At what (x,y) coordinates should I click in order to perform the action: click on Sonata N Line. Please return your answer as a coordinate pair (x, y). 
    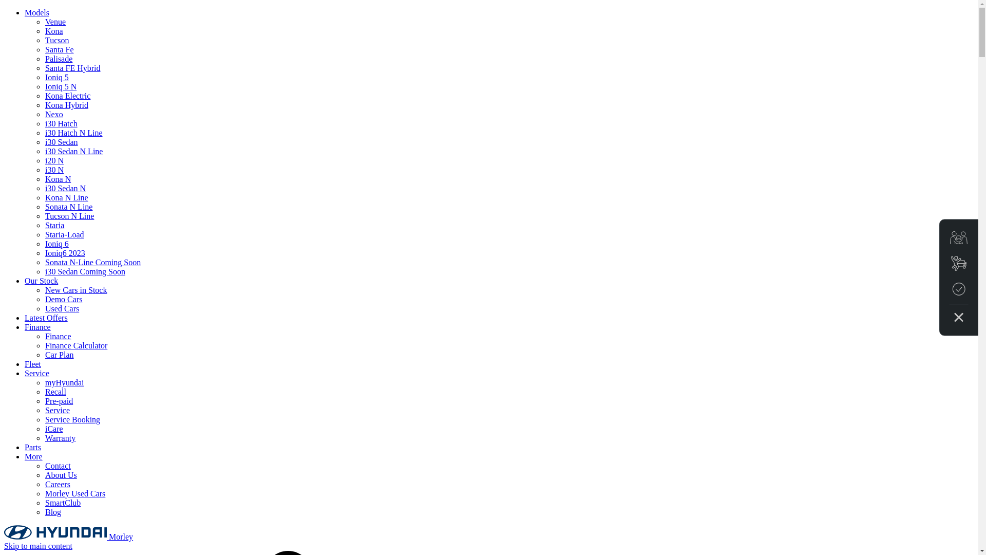
    Looking at the image, I should click on (69, 207).